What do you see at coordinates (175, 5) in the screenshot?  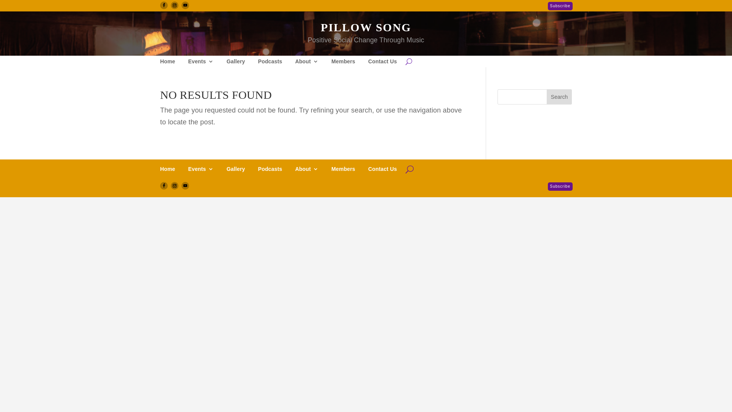 I see `Follow on Instagram` at bounding box center [175, 5].